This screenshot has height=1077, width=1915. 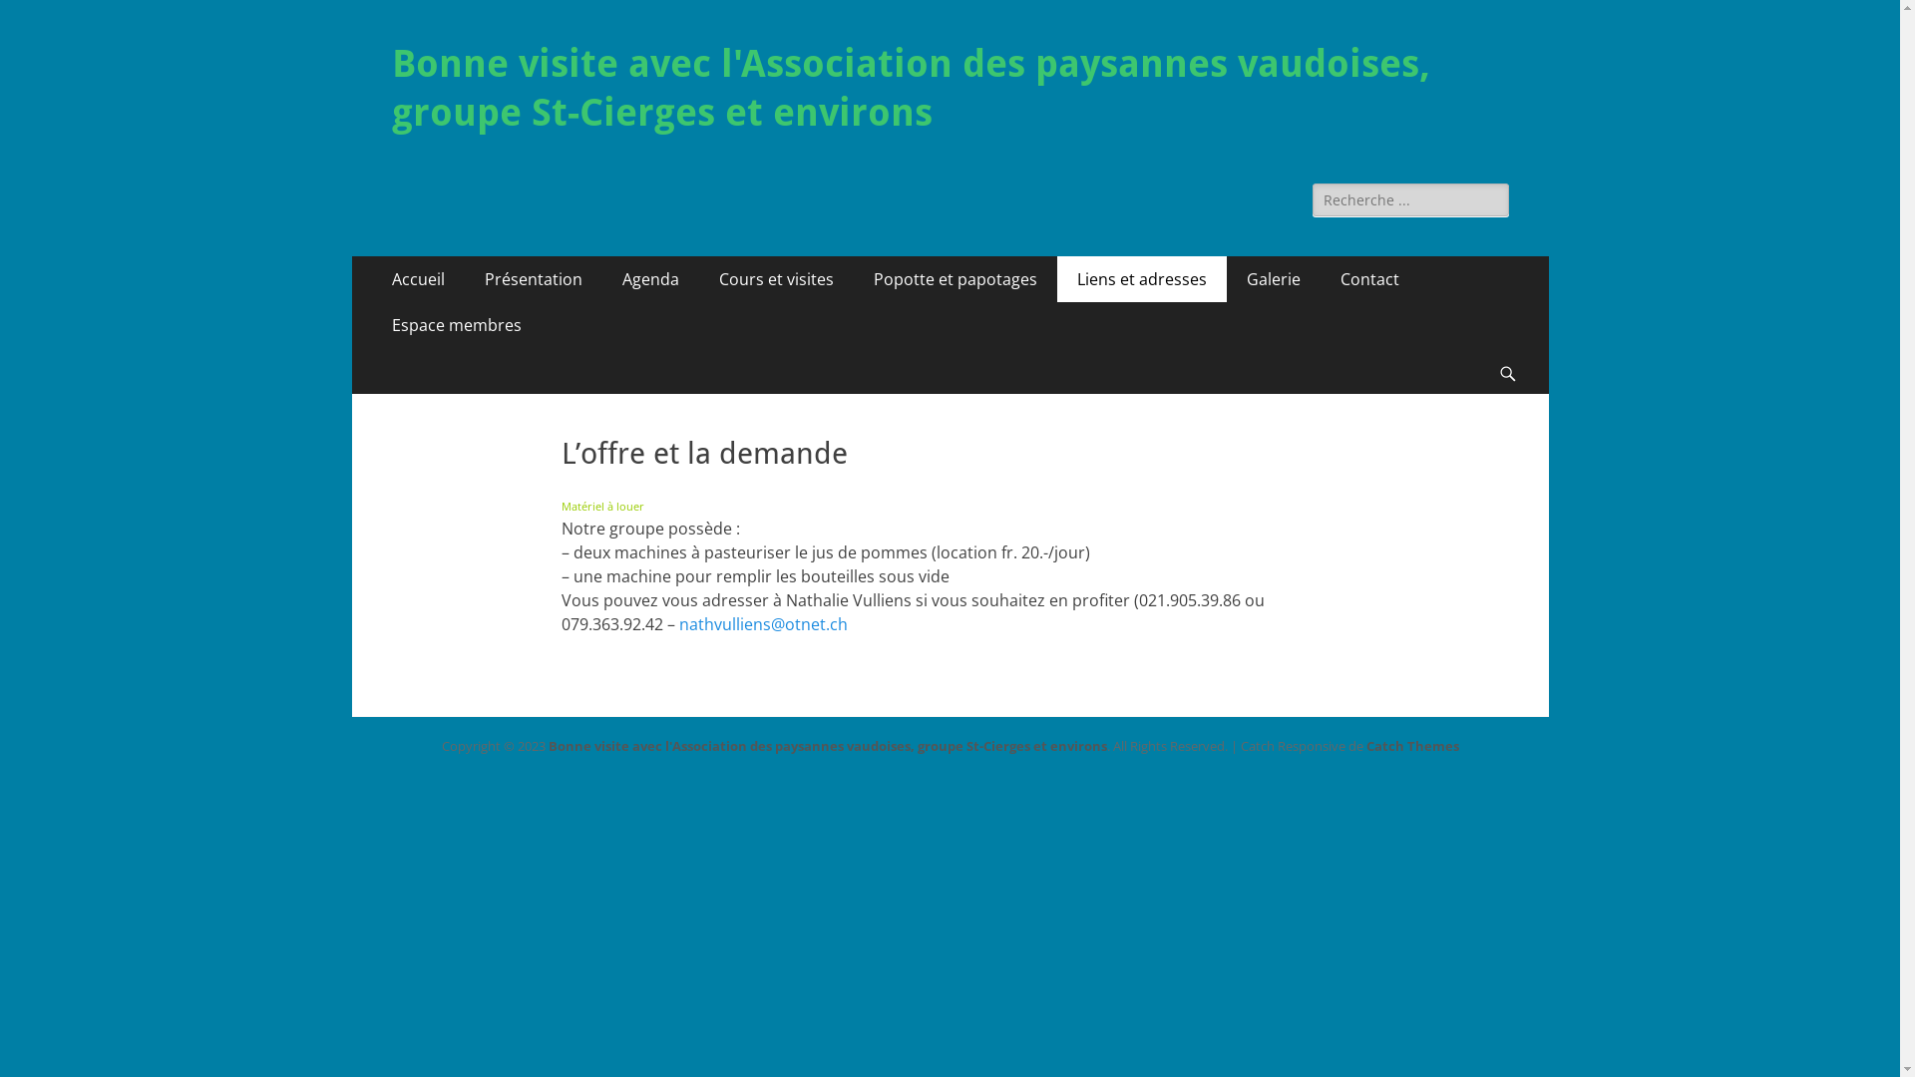 I want to click on Accueil, so click(x=417, y=279).